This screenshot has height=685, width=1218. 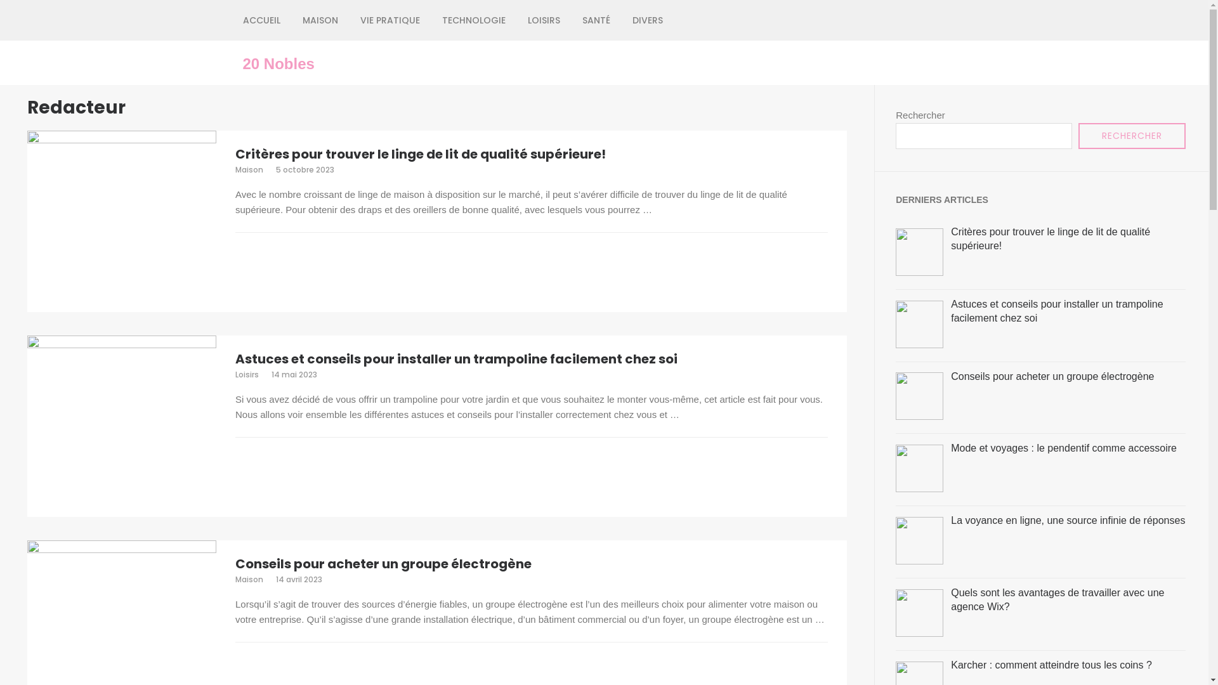 I want to click on Quels sont les avantages de travailler avec une agence Wix?, so click(x=1058, y=600).